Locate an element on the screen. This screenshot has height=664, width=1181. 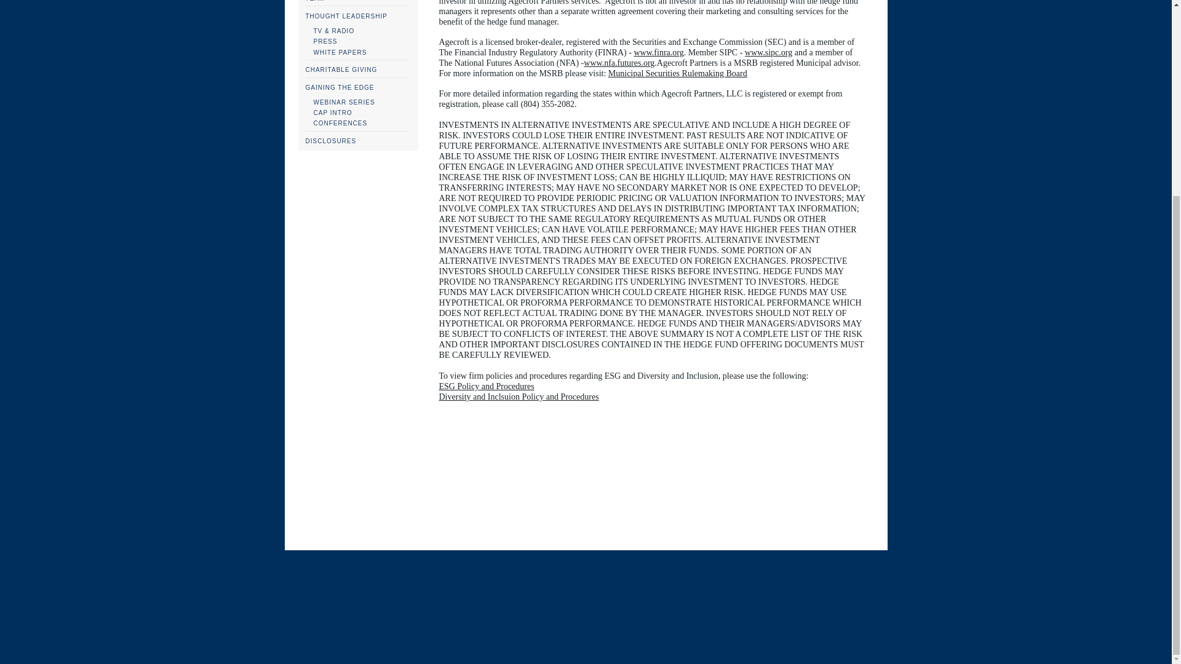
WEBINAR SERIES  is located at coordinates (346, 102).